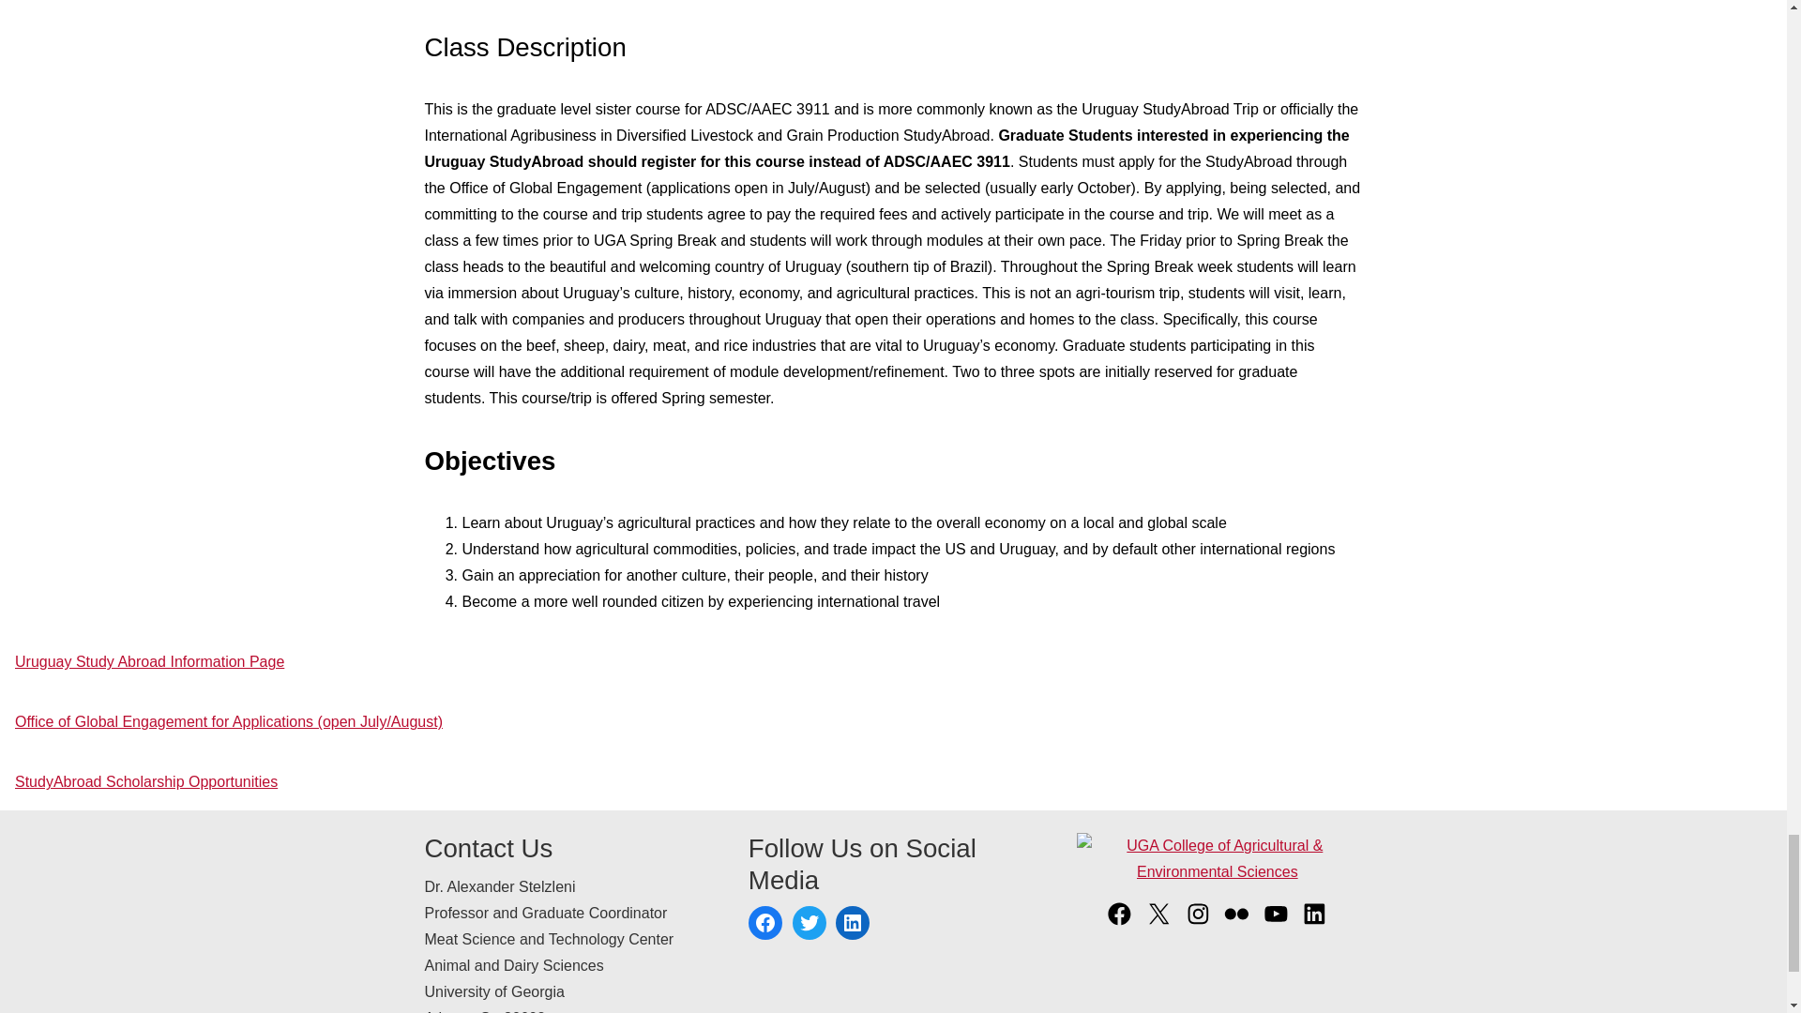 Image resolution: width=1801 pixels, height=1013 pixels. What do you see at coordinates (149, 660) in the screenshot?
I see `Uruguay Study Abroad Information Page` at bounding box center [149, 660].